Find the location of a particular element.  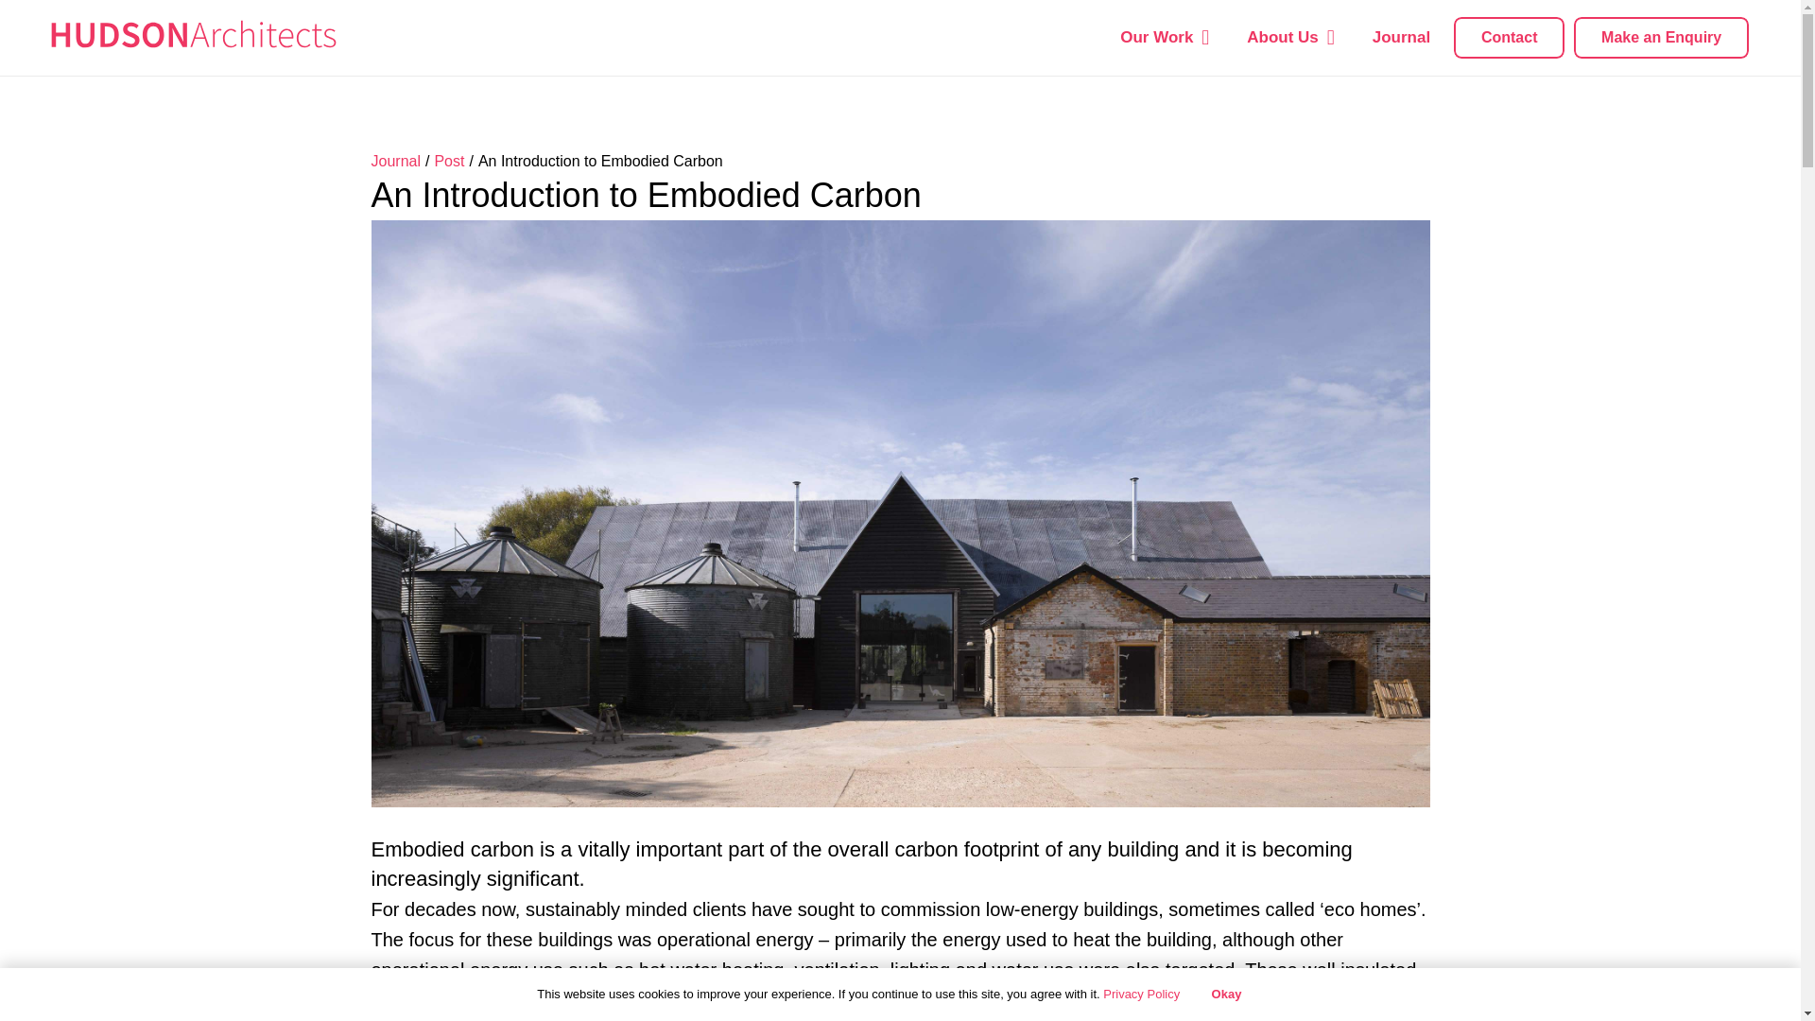

Post is located at coordinates (448, 161).